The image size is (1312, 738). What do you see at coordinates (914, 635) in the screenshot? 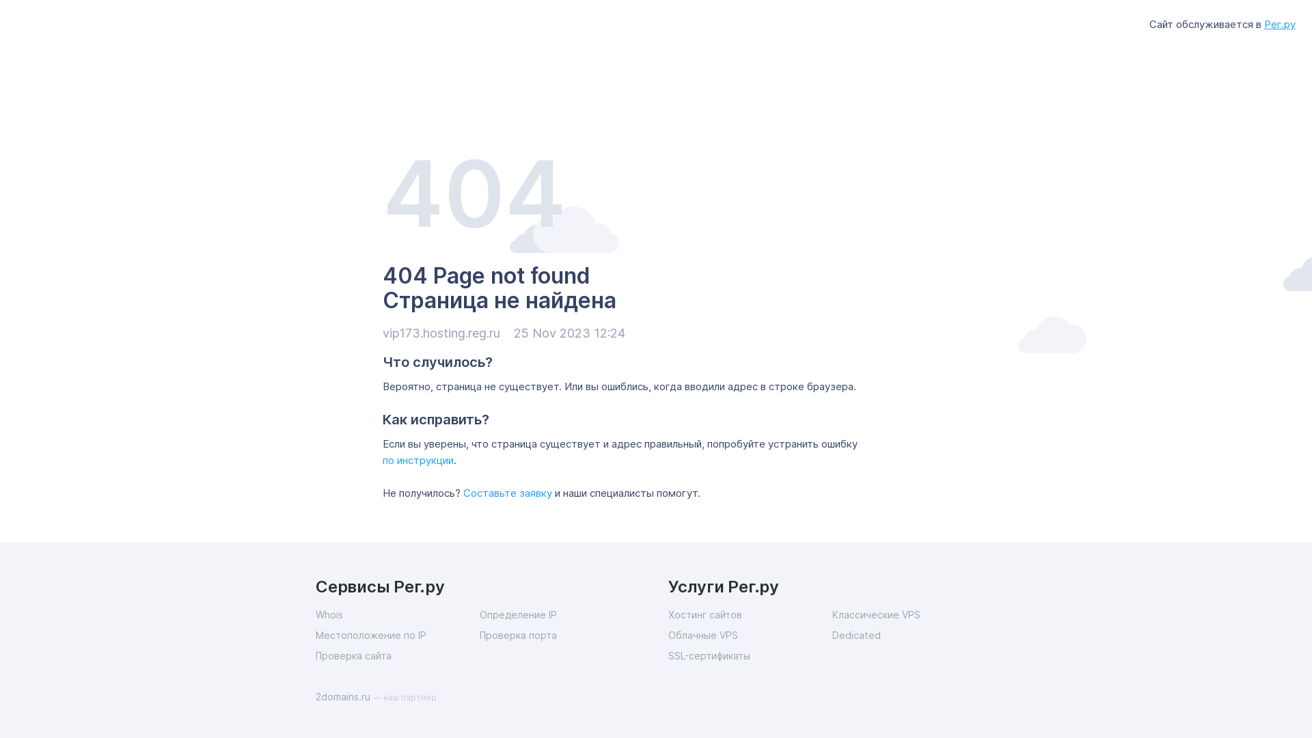
I see `Dedicated` at bounding box center [914, 635].